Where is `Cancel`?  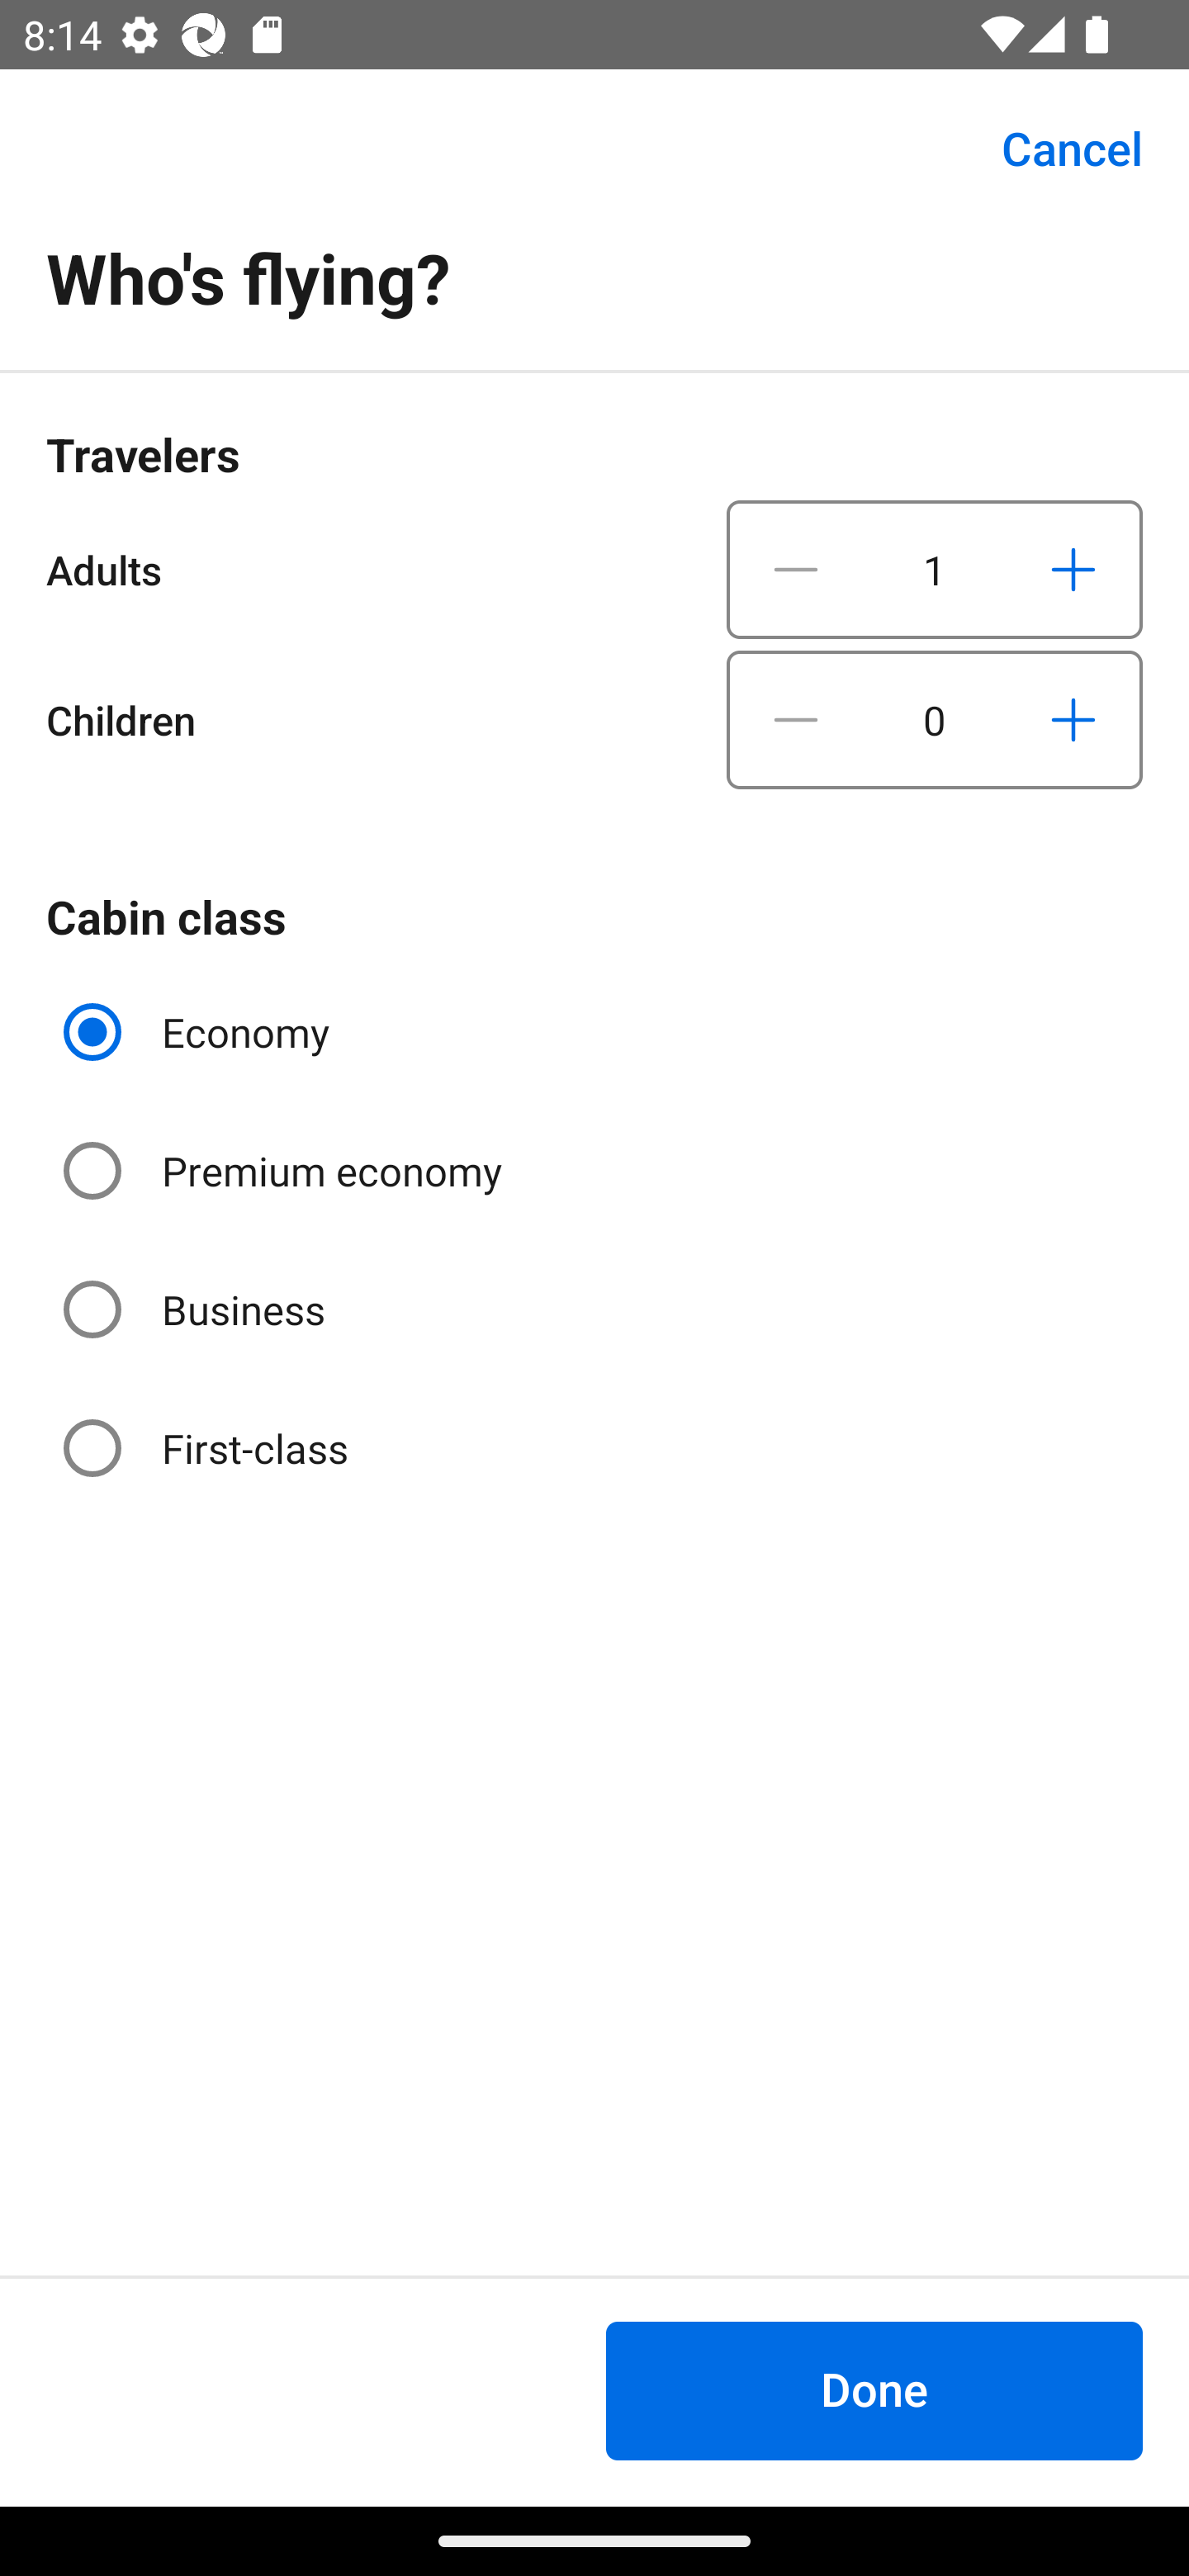
Cancel is located at coordinates (1054, 149).